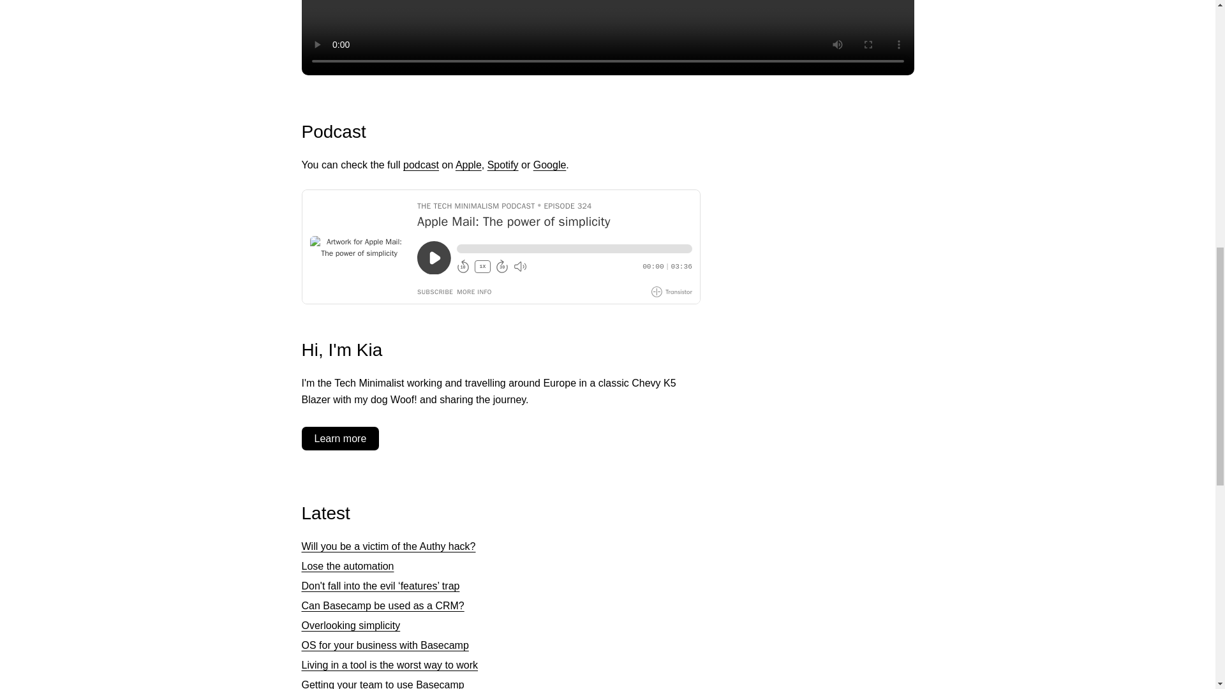  What do you see at coordinates (468, 165) in the screenshot?
I see `Apple` at bounding box center [468, 165].